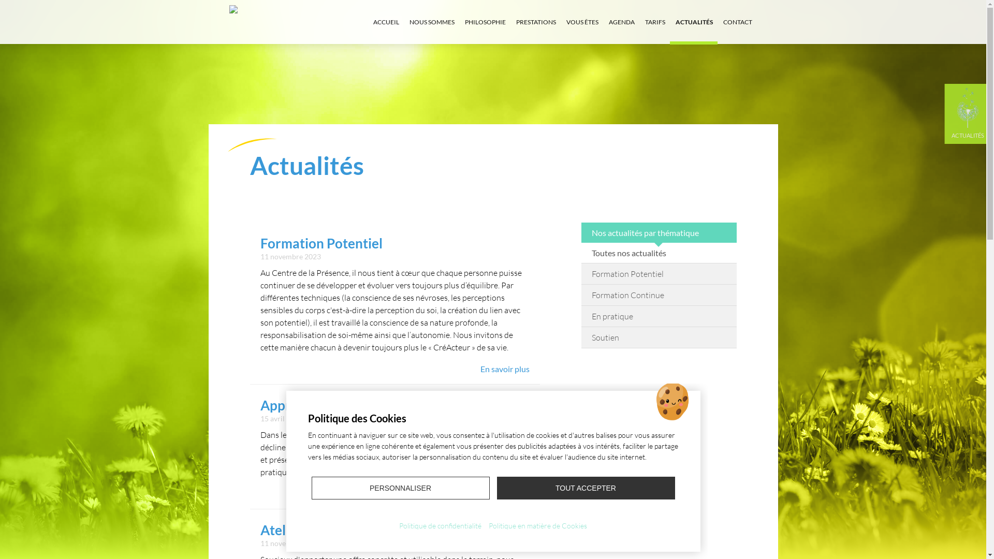  What do you see at coordinates (401, 488) in the screenshot?
I see `PERSONNALISER` at bounding box center [401, 488].